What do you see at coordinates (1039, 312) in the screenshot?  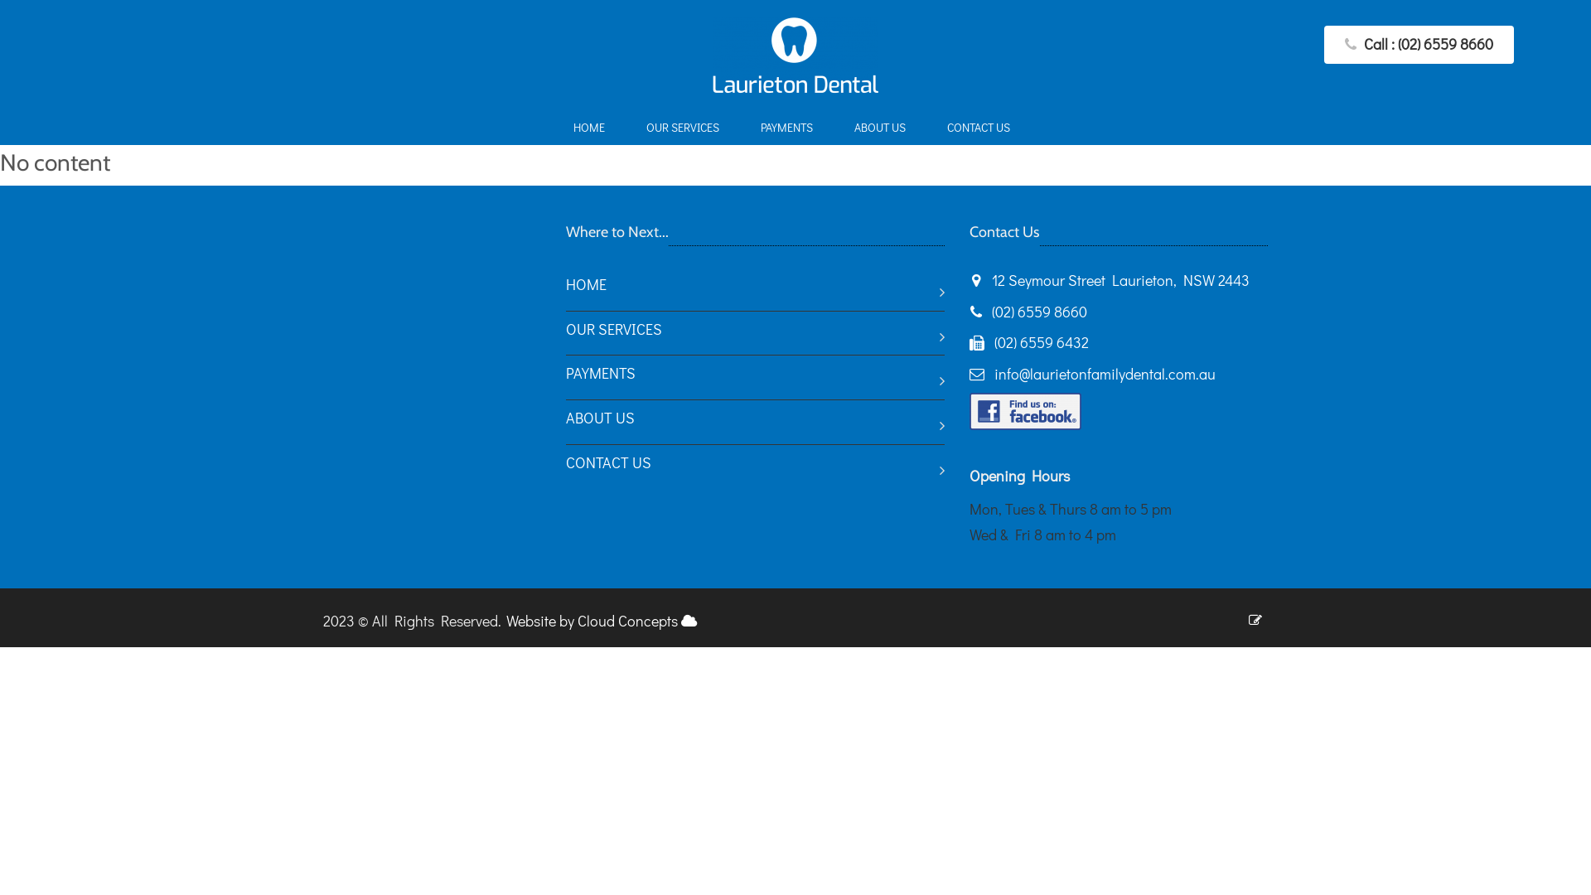 I see `(02) 6559 8660` at bounding box center [1039, 312].